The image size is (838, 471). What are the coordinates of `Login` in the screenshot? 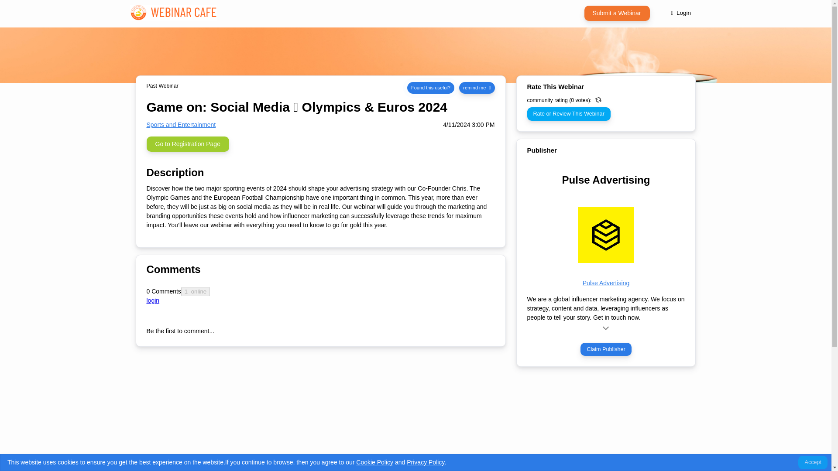 It's located at (681, 13).